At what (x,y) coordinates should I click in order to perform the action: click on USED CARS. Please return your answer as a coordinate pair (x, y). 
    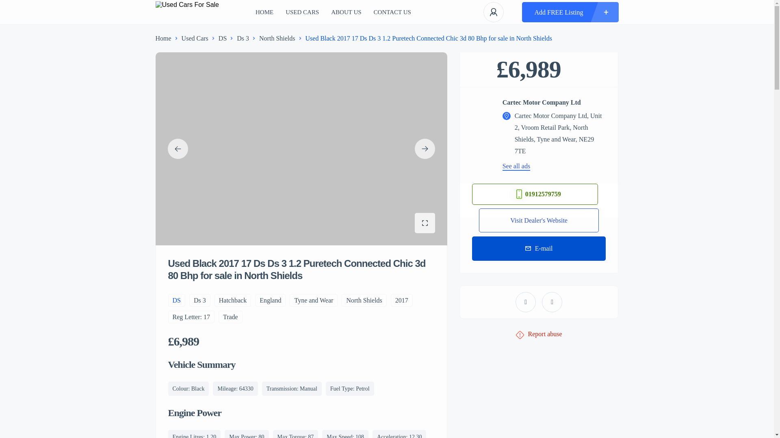
    Looking at the image, I should click on (302, 12).